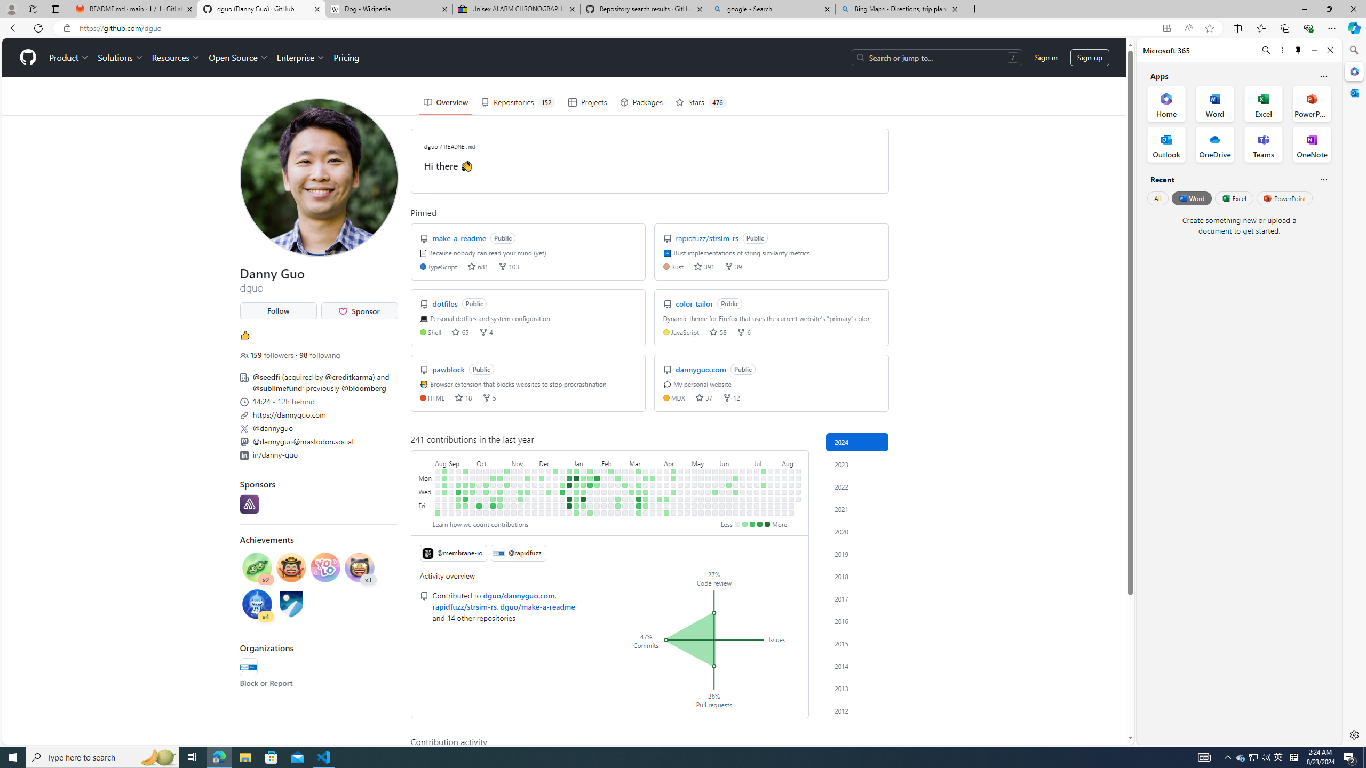  Describe the element at coordinates (857, 643) in the screenshot. I see `2015` at that location.